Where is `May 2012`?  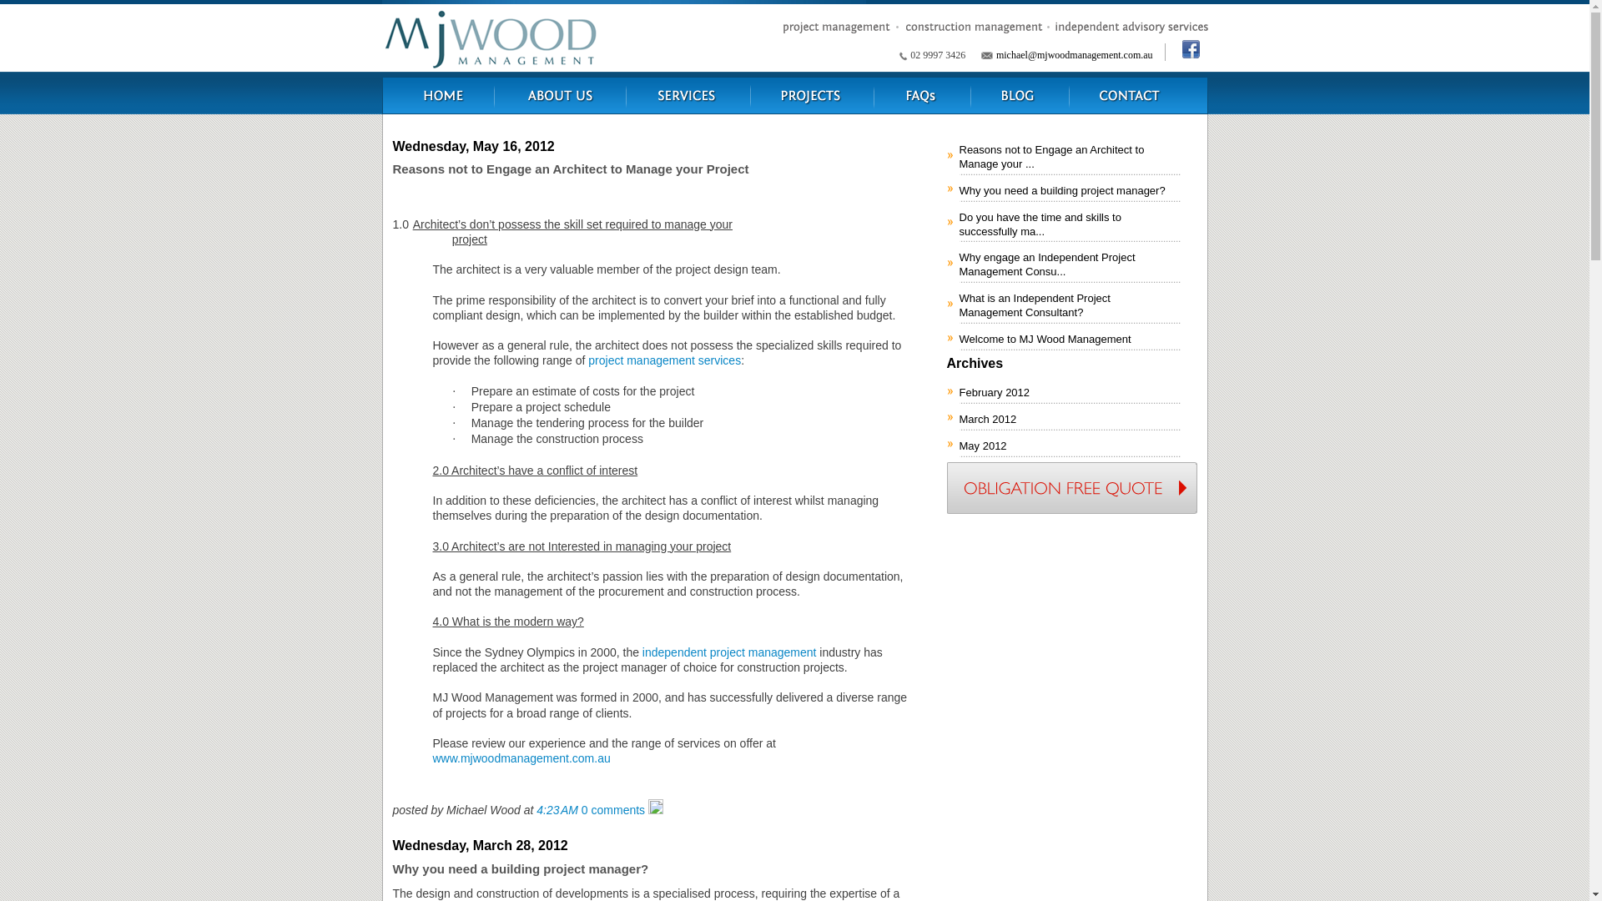
May 2012 is located at coordinates (1070, 445).